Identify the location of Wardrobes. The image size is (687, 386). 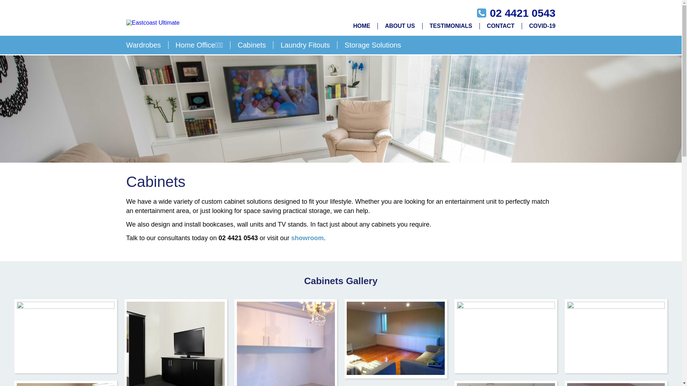
(147, 45).